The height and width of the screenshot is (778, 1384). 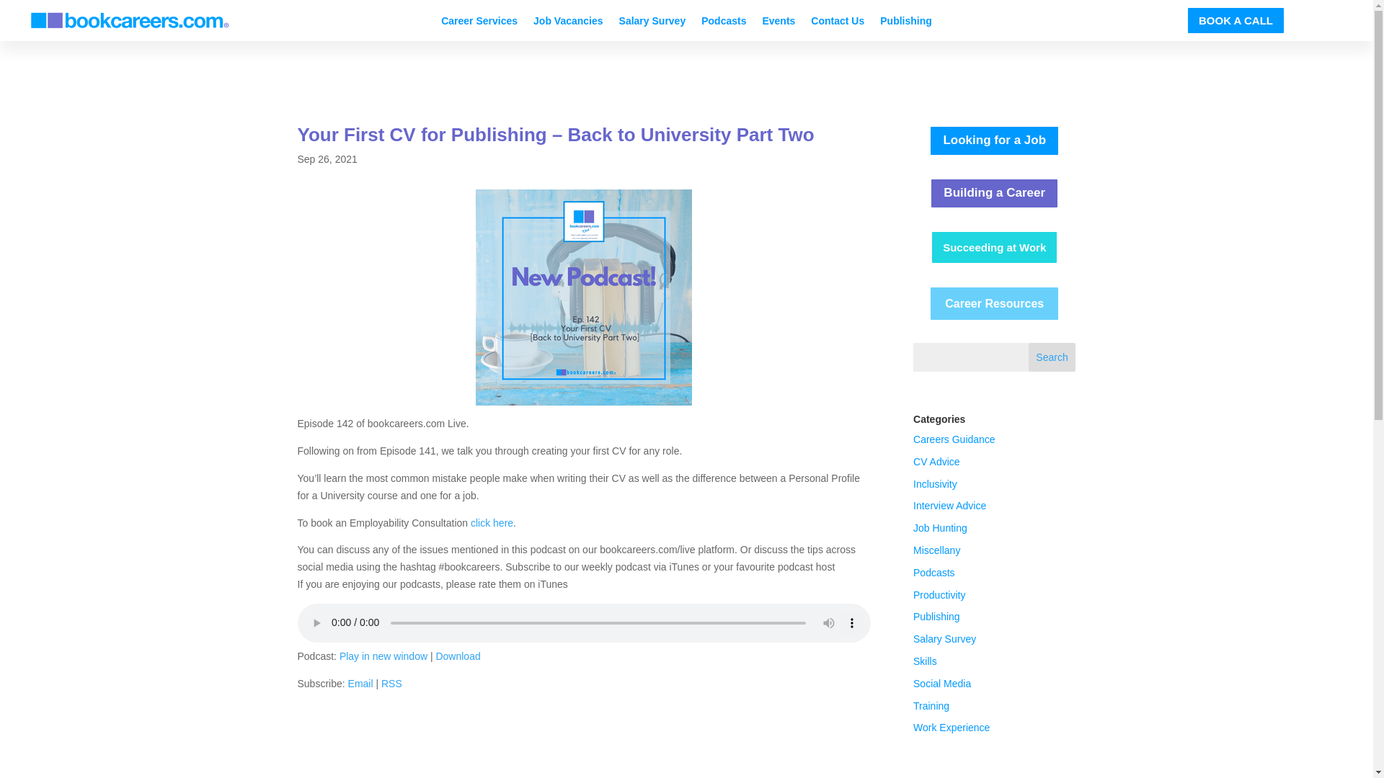 I want to click on BOOK A CALL, so click(x=1236, y=20).